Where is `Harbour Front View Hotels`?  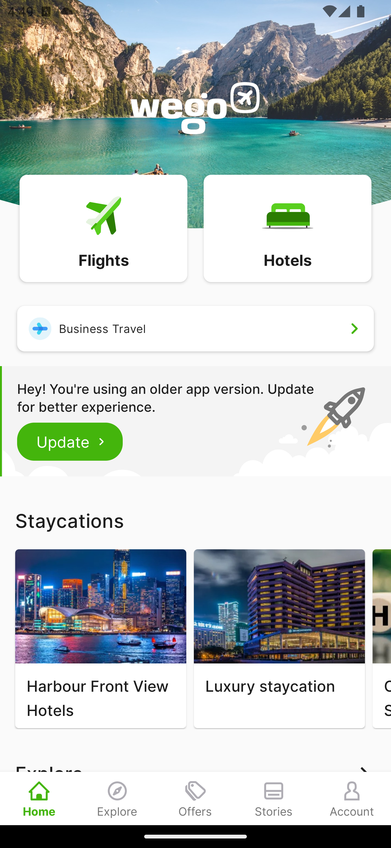
Harbour Front View Hotels is located at coordinates (100, 639).